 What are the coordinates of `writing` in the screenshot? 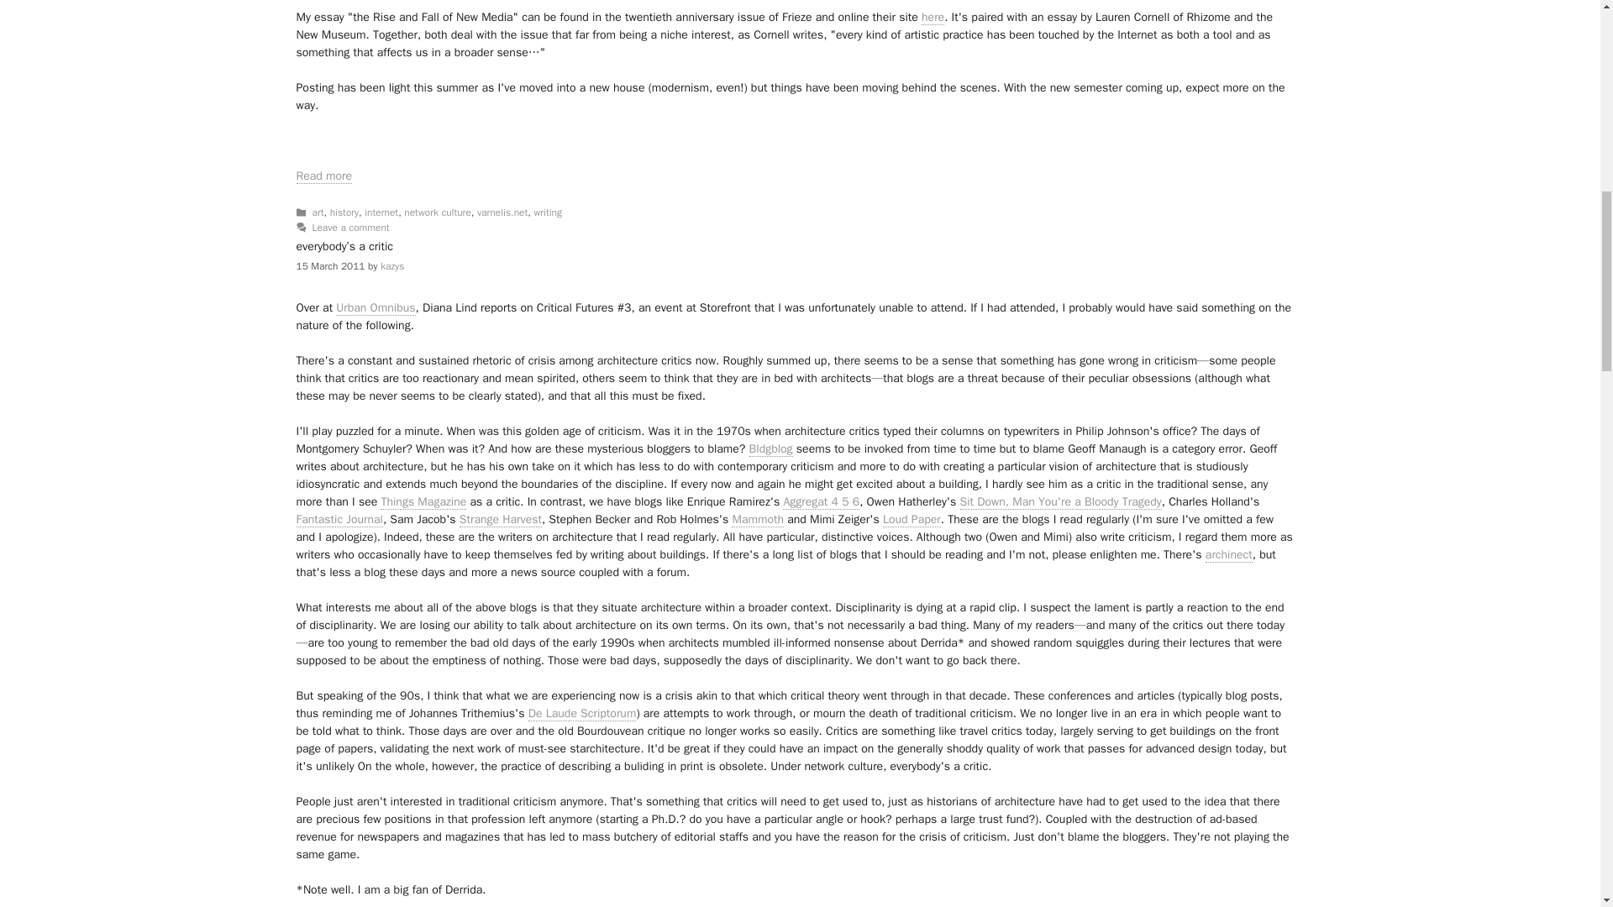 It's located at (548, 213).